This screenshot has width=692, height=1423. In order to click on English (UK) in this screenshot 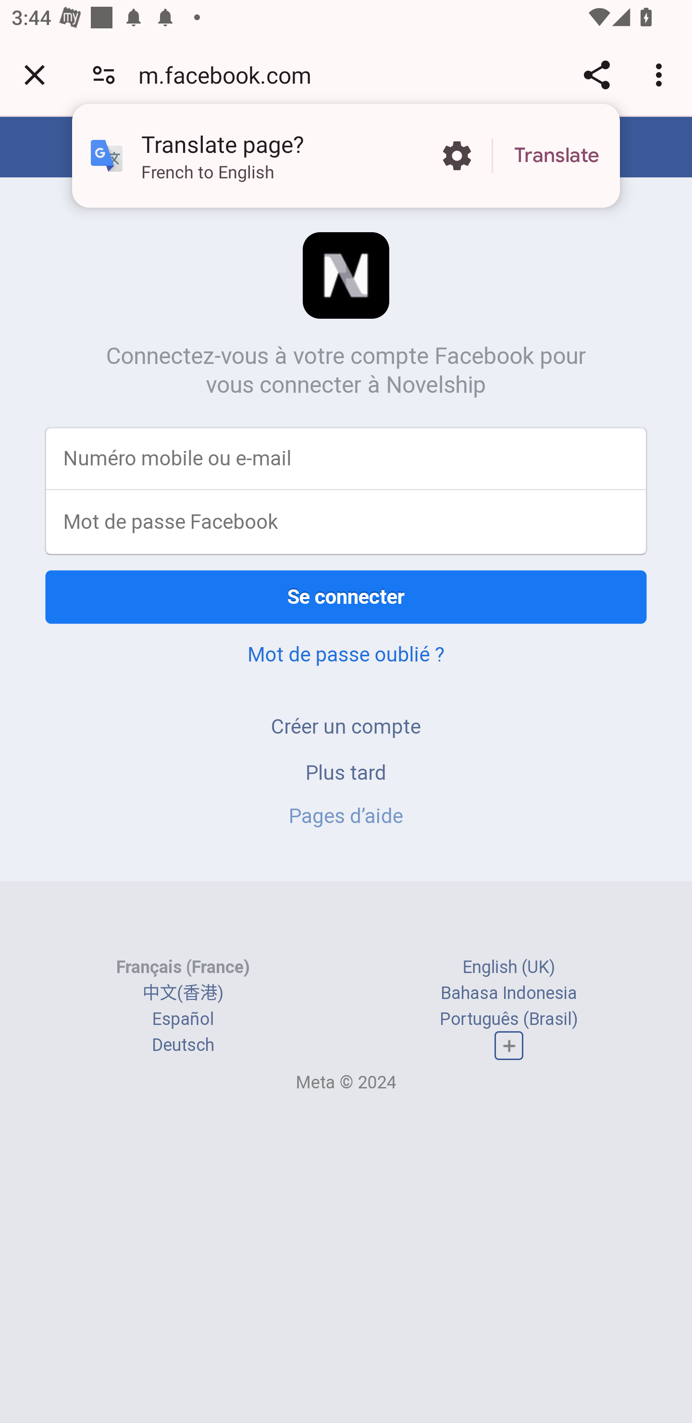, I will do `click(508, 967)`.